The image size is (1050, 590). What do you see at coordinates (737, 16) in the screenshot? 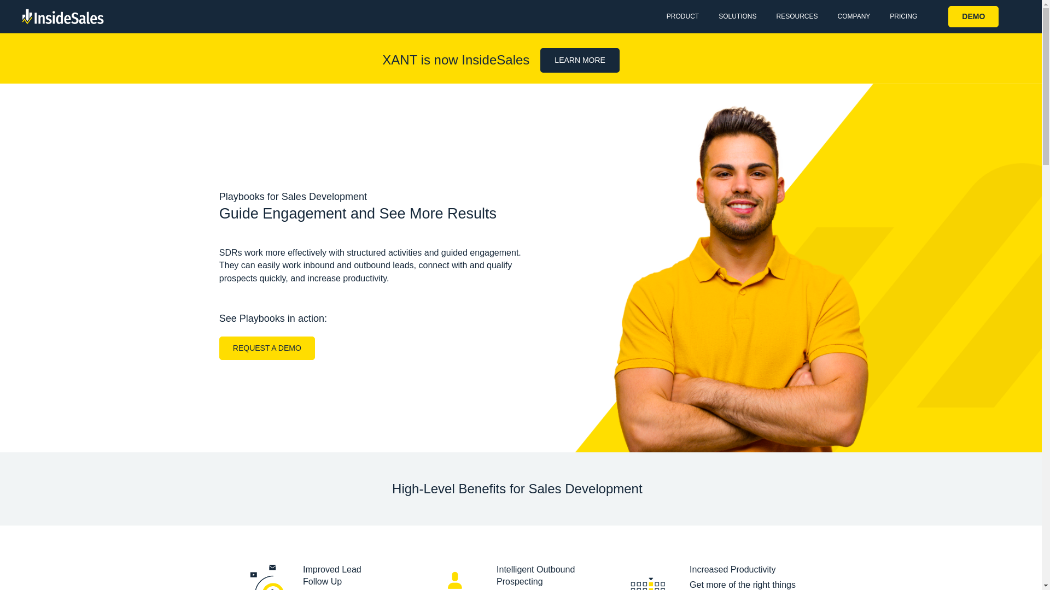
I see `SOLUTIONS` at bounding box center [737, 16].